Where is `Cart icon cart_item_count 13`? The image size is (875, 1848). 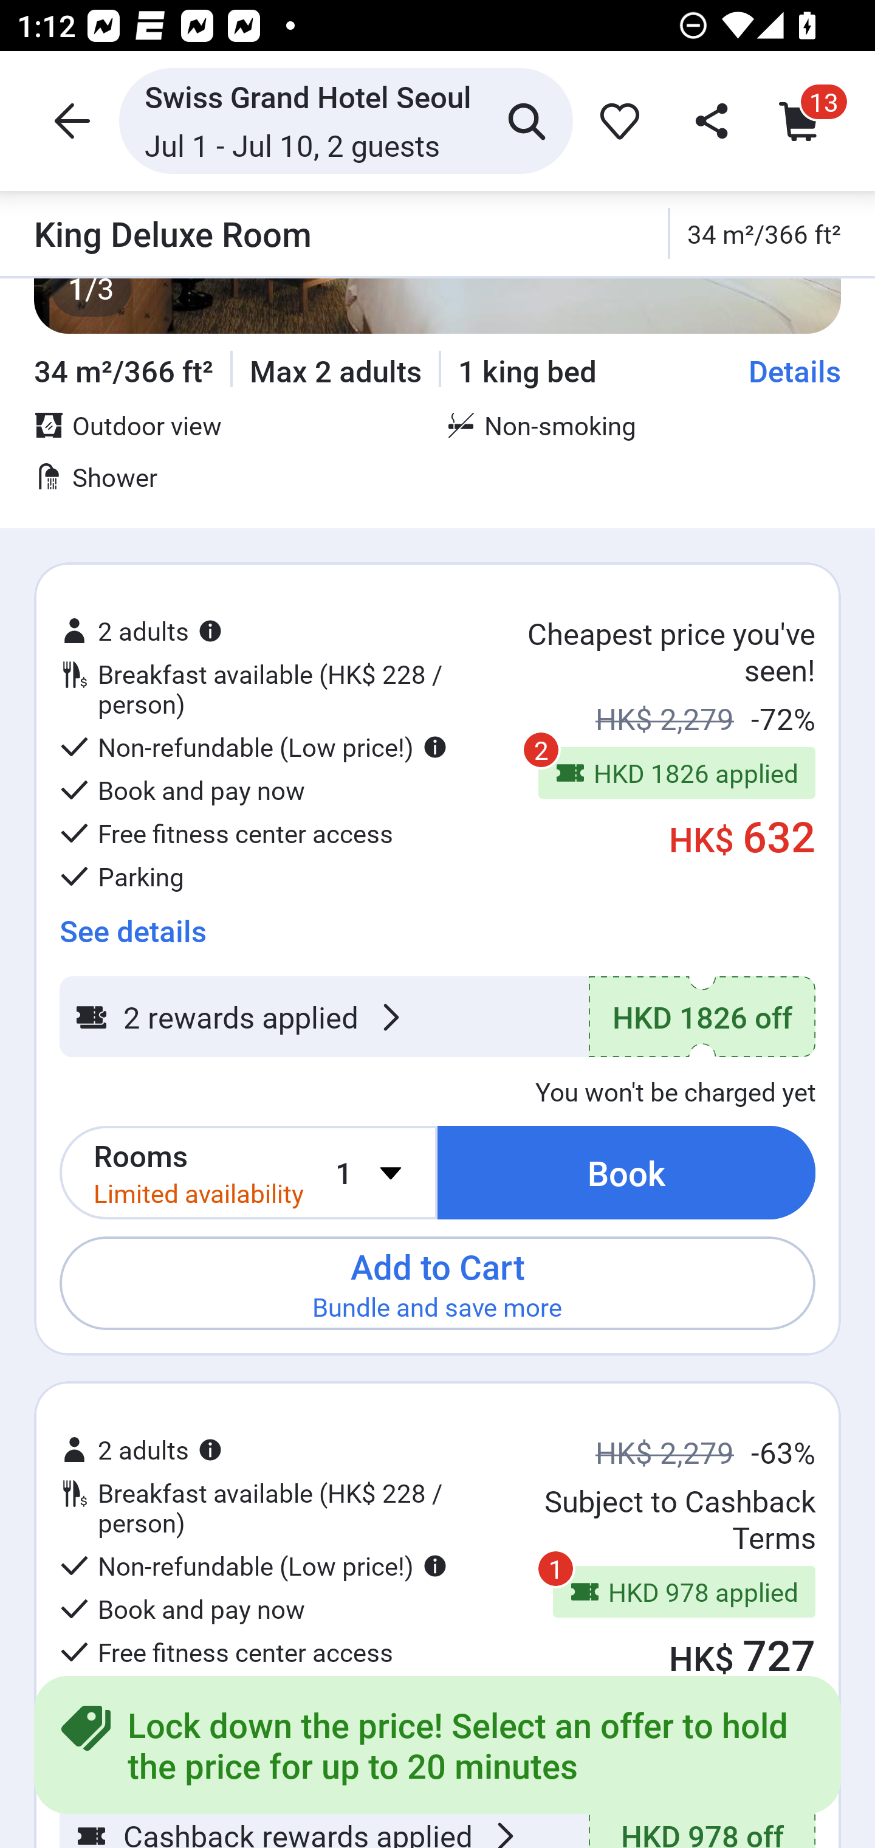
Cart icon cart_item_count 13 is located at coordinates (805, 120).